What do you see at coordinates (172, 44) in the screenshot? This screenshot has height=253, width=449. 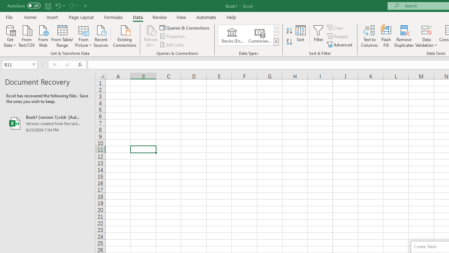 I see `Edit Links` at bounding box center [172, 44].